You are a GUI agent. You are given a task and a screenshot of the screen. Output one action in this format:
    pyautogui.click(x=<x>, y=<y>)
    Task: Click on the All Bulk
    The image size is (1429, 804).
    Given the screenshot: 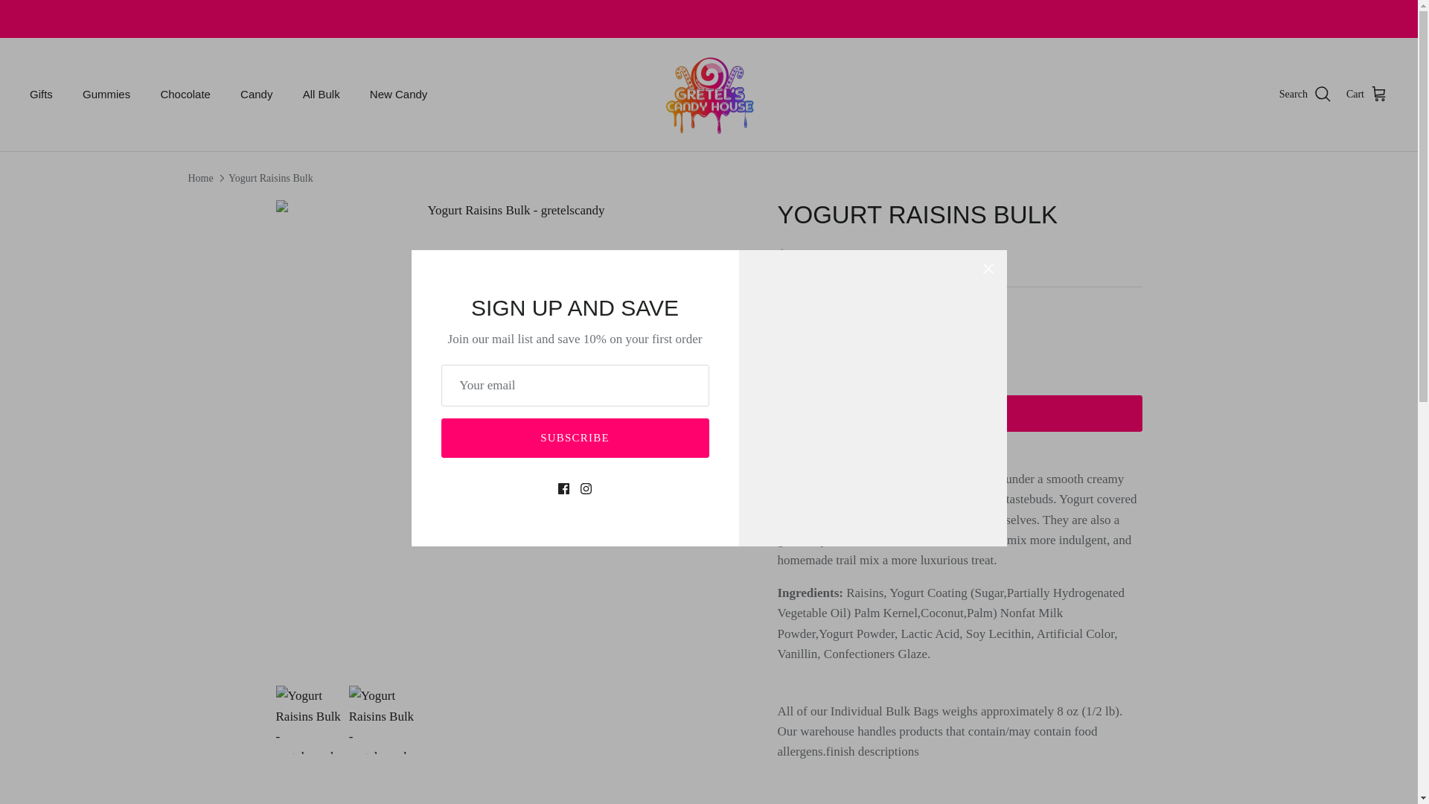 What is the action you would take?
    pyautogui.click(x=322, y=94)
    